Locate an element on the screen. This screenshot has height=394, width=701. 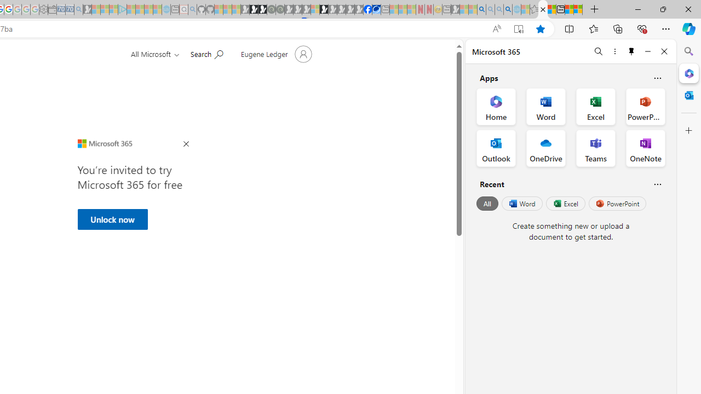
Is this helpful? is located at coordinates (657, 184).